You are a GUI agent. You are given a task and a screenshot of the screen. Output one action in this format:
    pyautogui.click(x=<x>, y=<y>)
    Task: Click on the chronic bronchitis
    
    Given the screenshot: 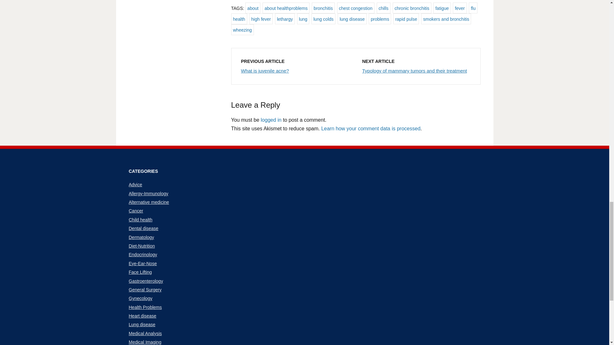 What is the action you would take?
    pyautogui.click(x=412, y=8)
    